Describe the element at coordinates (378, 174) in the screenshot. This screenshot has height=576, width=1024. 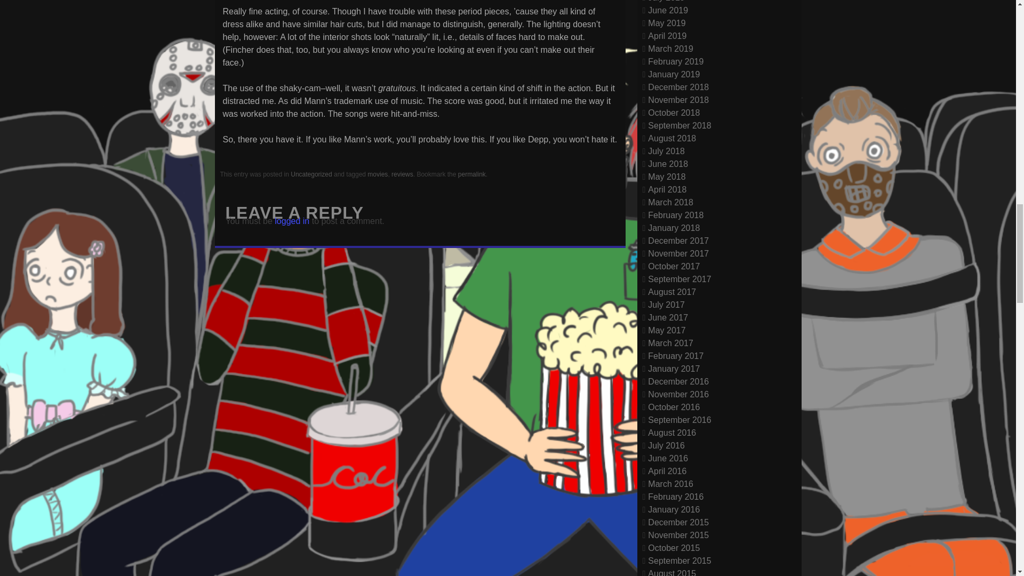
I see `movies` at that location.